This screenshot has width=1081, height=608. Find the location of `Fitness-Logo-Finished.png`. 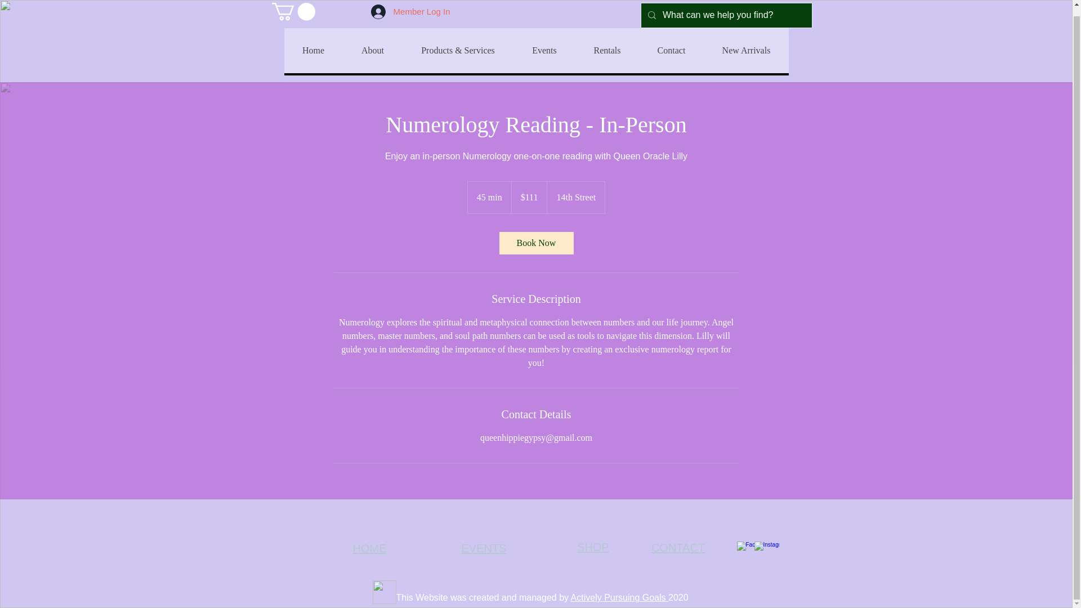

Fitness-Logo-Finished.png is located at coordinates (385, 592).